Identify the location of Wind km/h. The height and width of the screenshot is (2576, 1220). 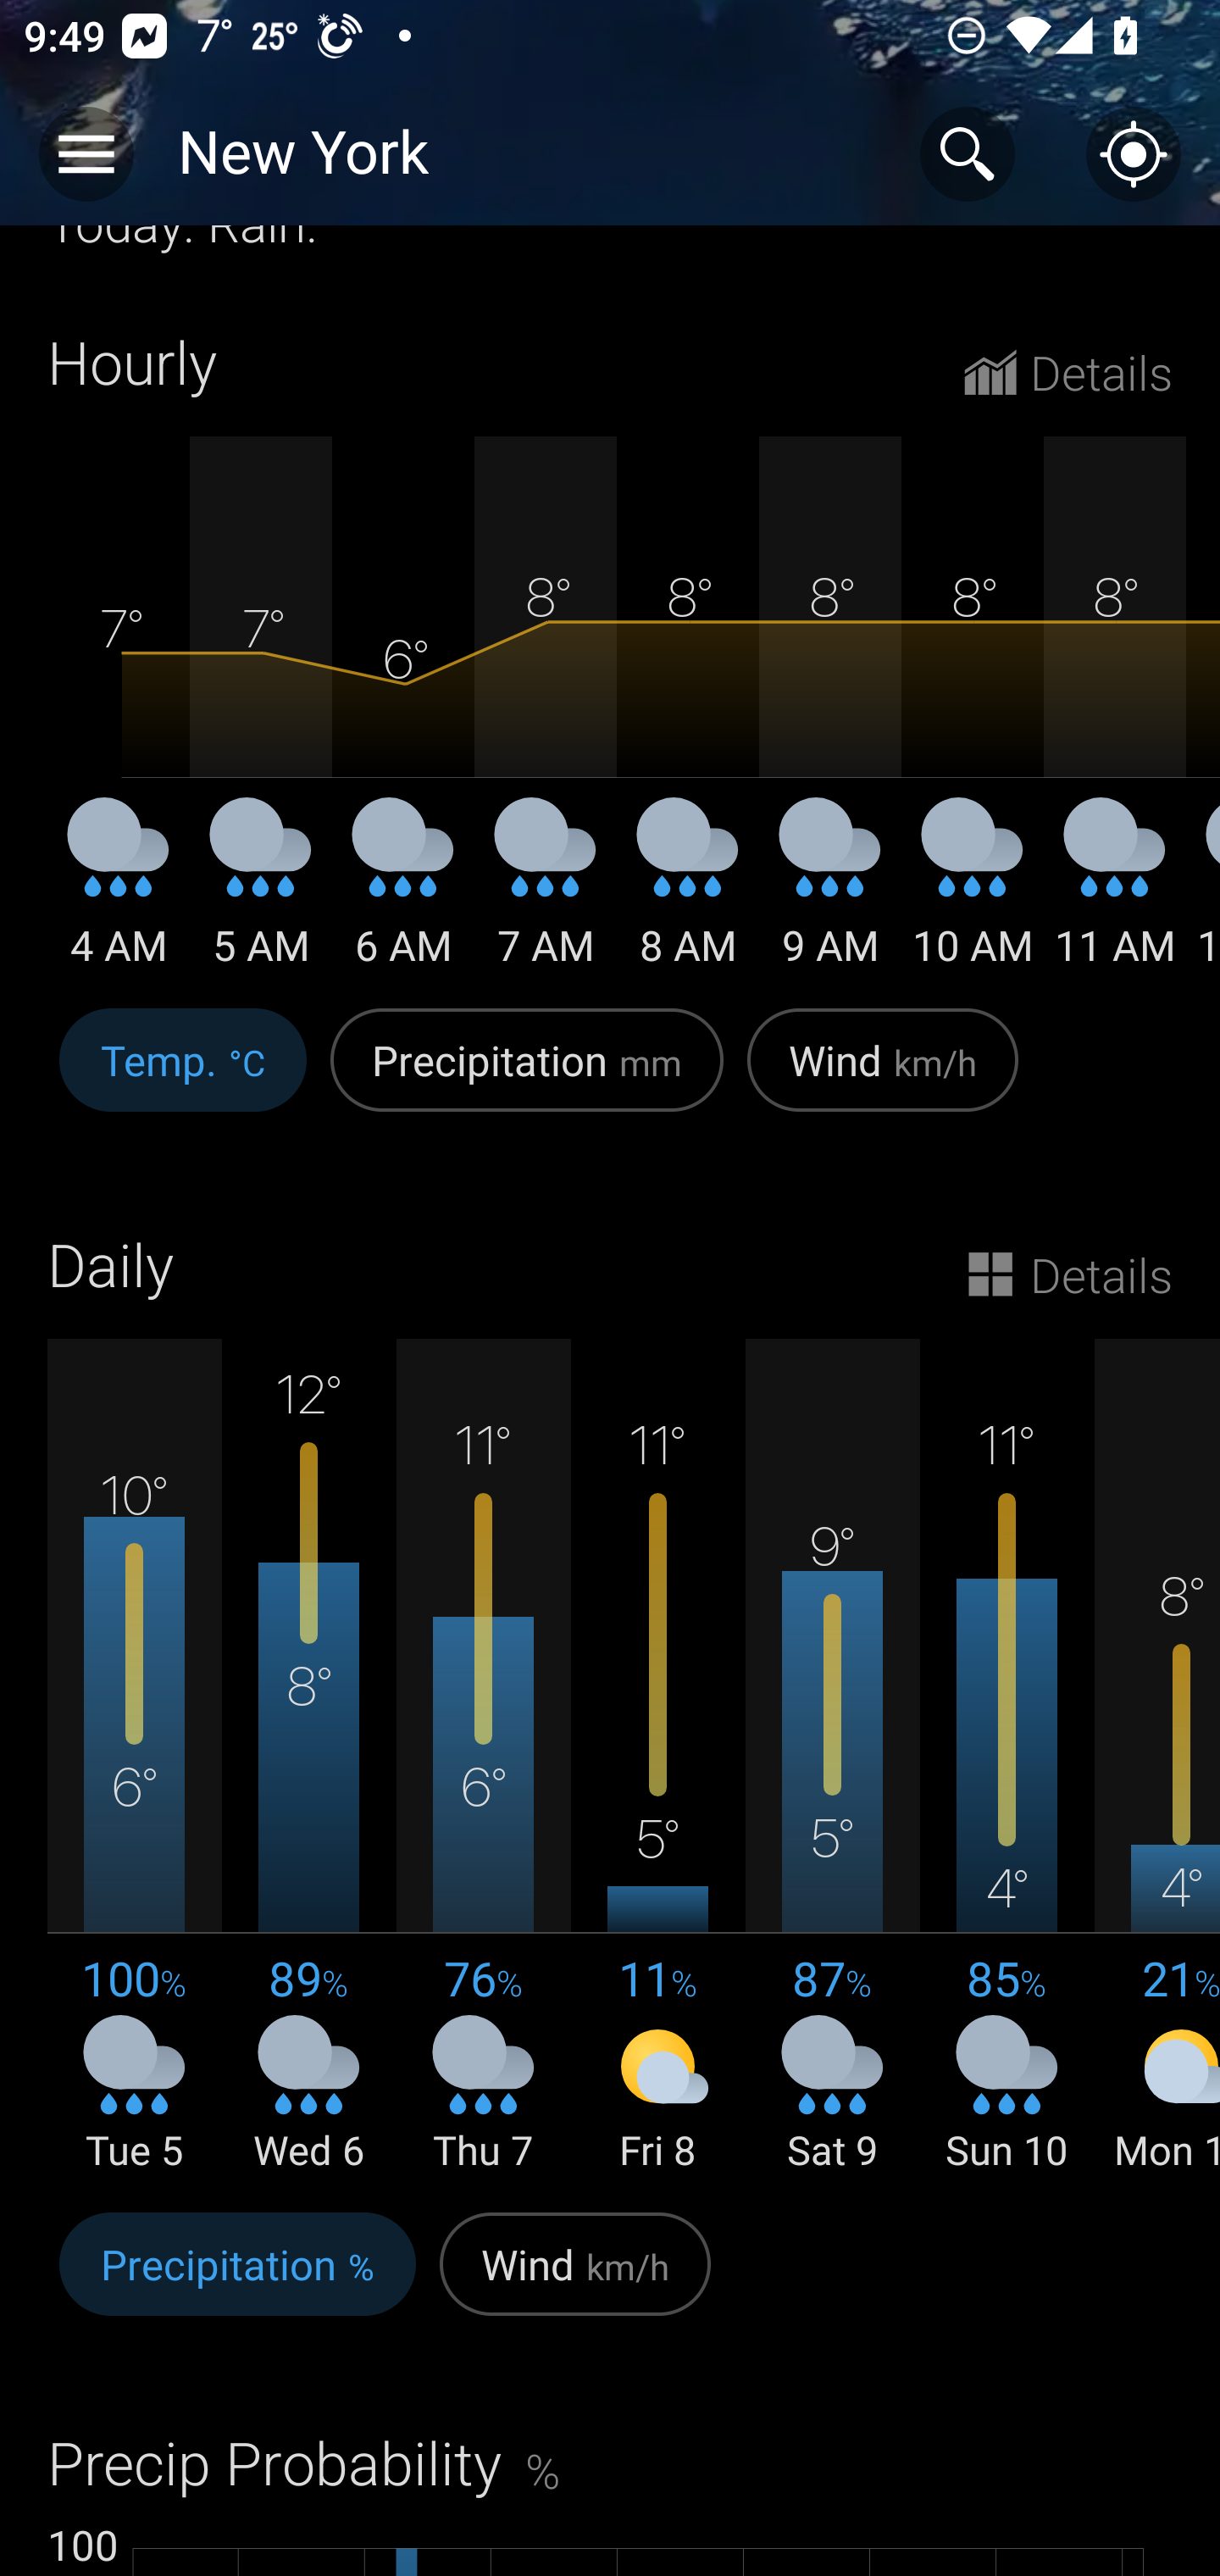
(883, 1078).